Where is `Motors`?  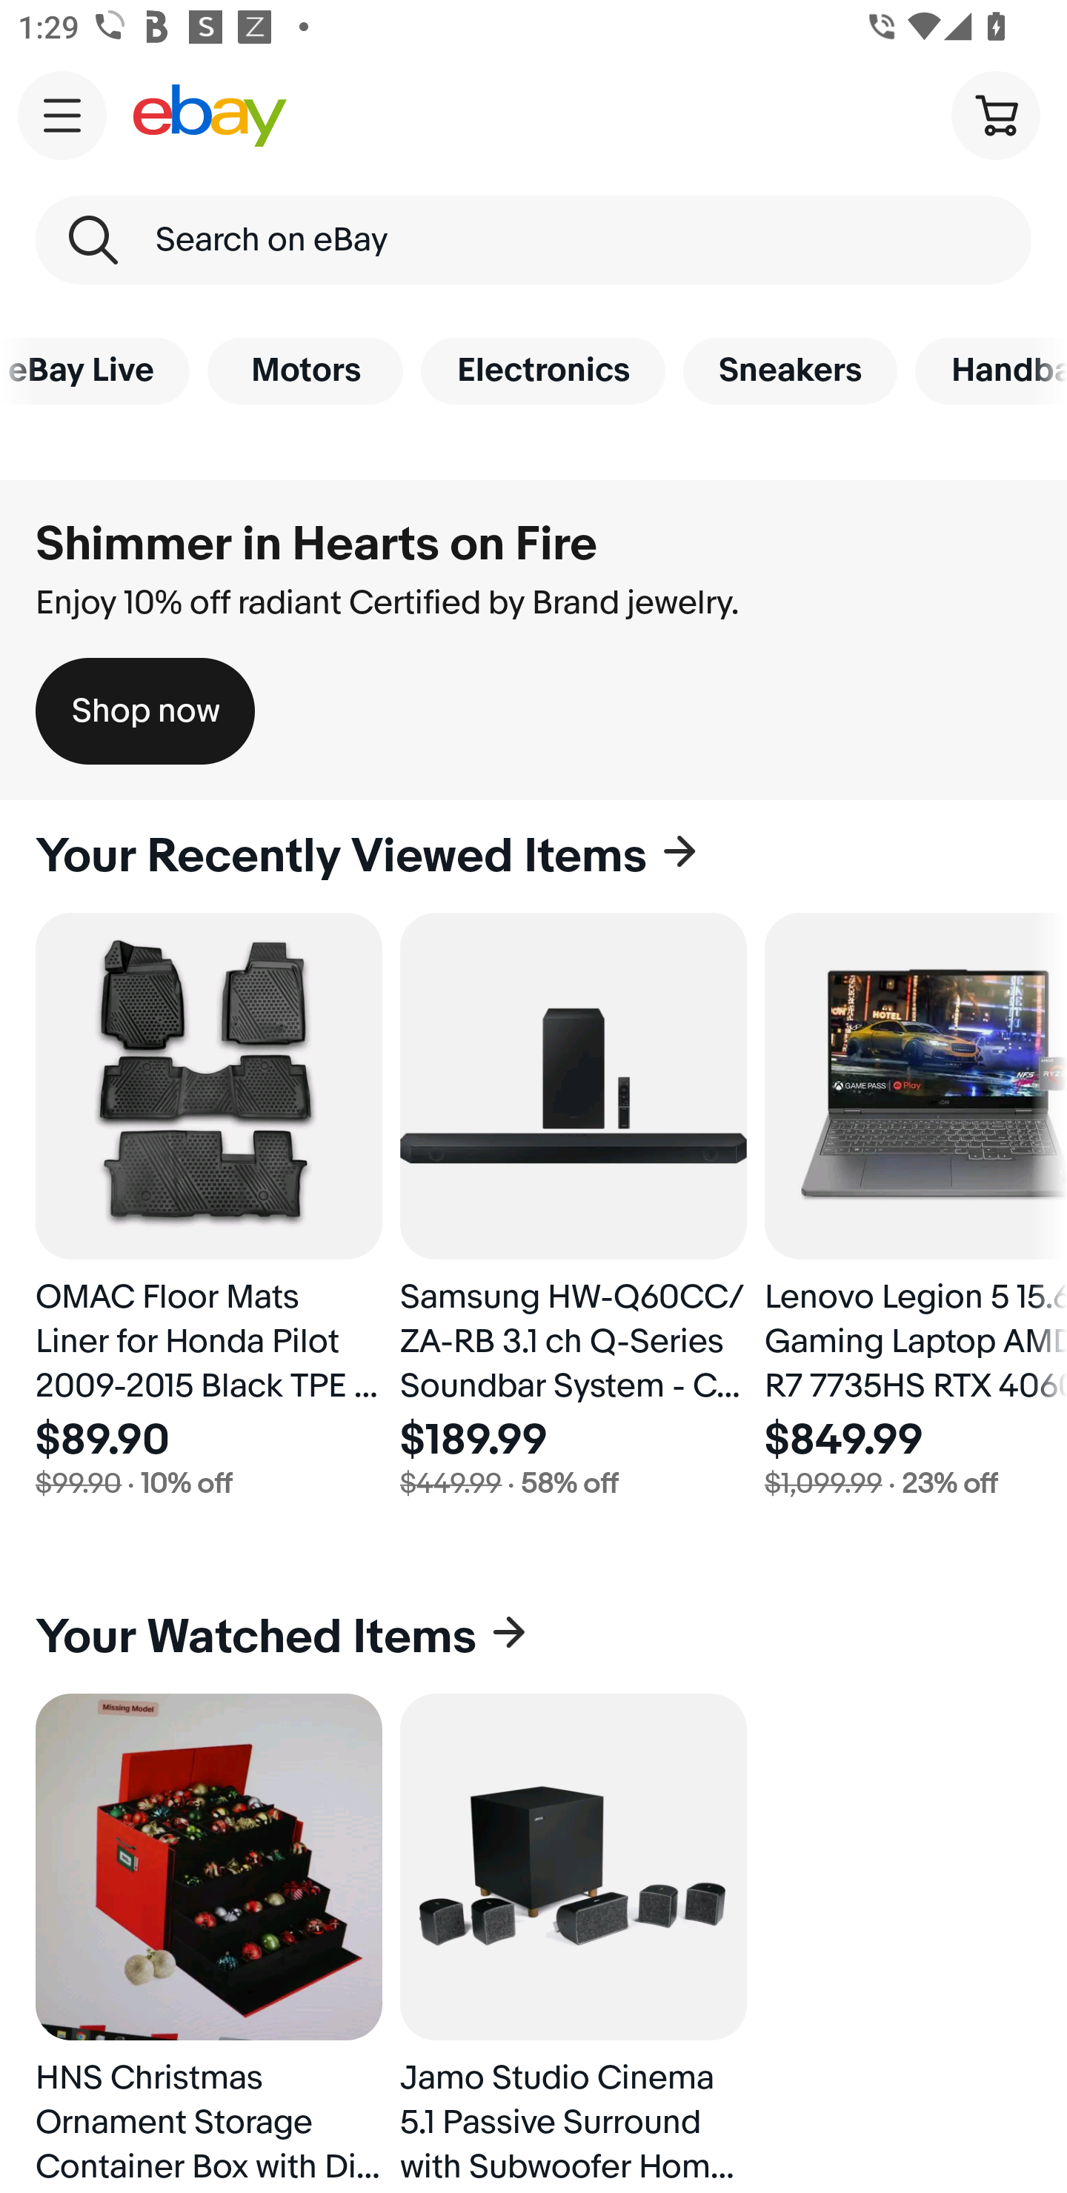 Motors is located at coordinates (305, 370).